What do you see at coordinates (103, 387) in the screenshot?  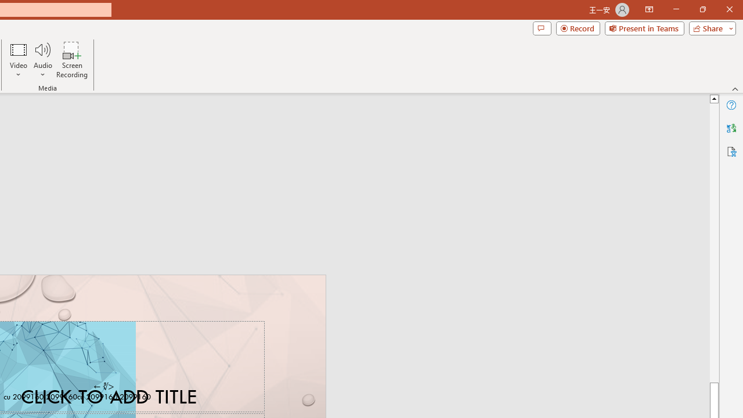 I see `TextBox 7` at bounding box center [103, 387].